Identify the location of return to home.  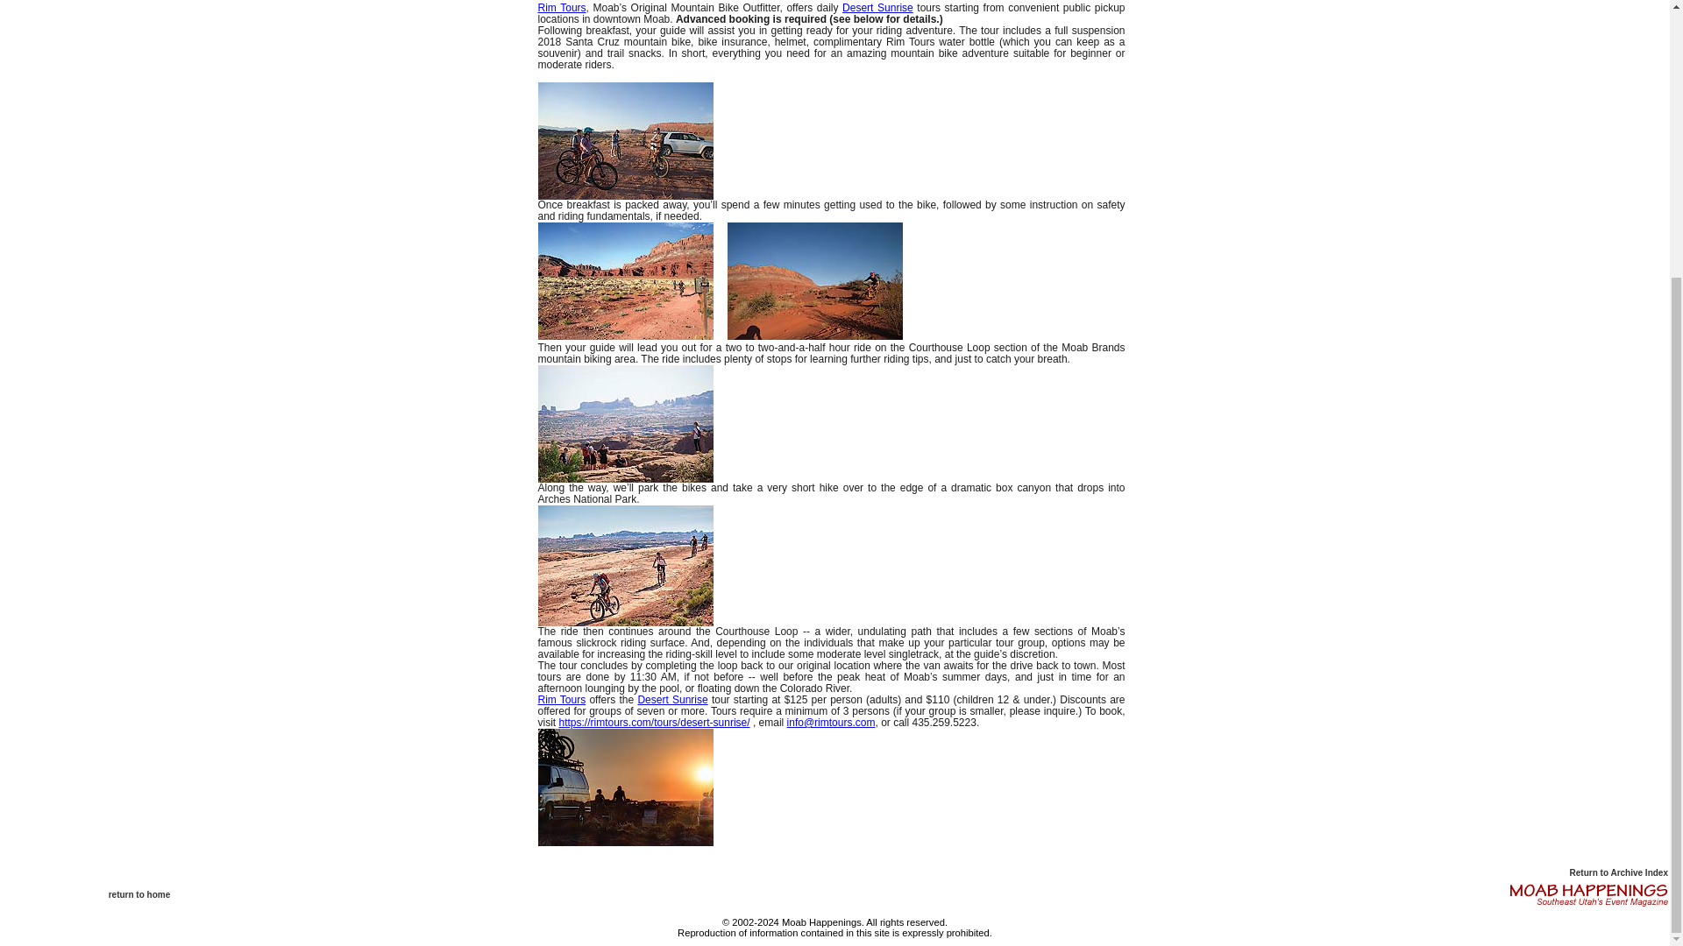
(140, 895).